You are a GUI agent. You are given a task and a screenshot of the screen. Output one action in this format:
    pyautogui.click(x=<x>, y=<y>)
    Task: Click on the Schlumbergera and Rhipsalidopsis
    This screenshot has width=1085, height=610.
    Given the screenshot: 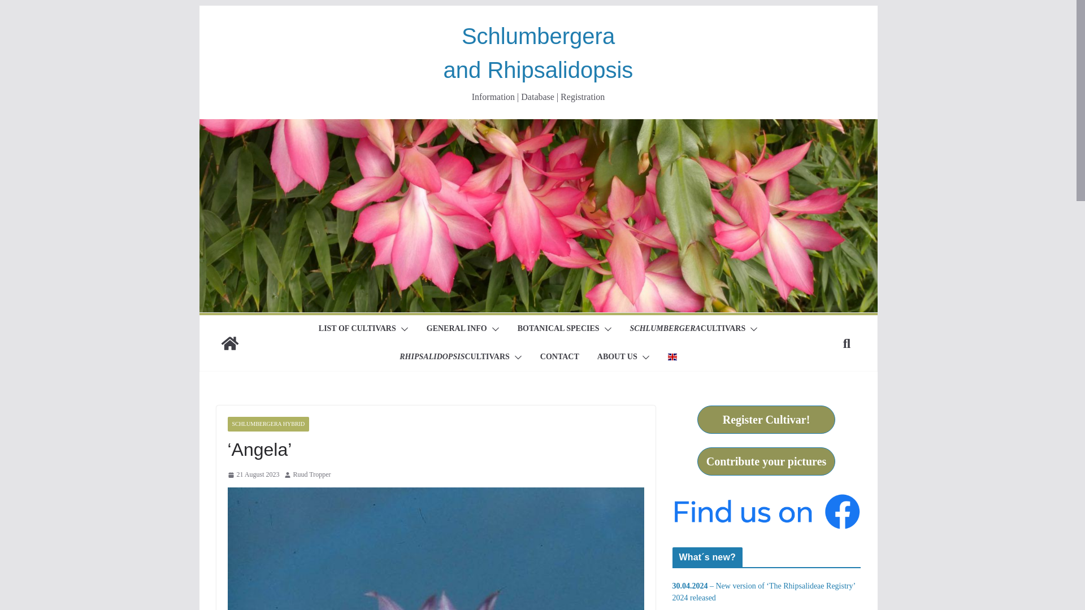 What is the action you would take?
    pyautogui.click(x=537, y=127)
    